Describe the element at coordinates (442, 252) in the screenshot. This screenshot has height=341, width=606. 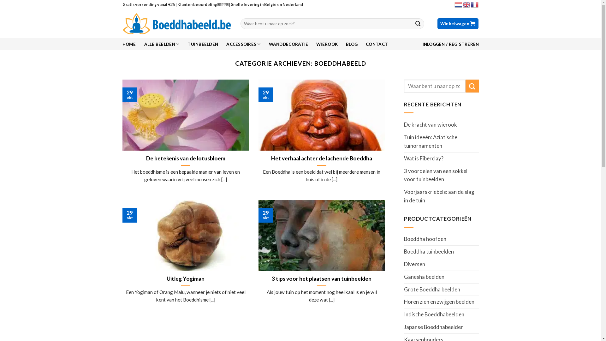
I see `Boeddha tuinbeelden` at that location.